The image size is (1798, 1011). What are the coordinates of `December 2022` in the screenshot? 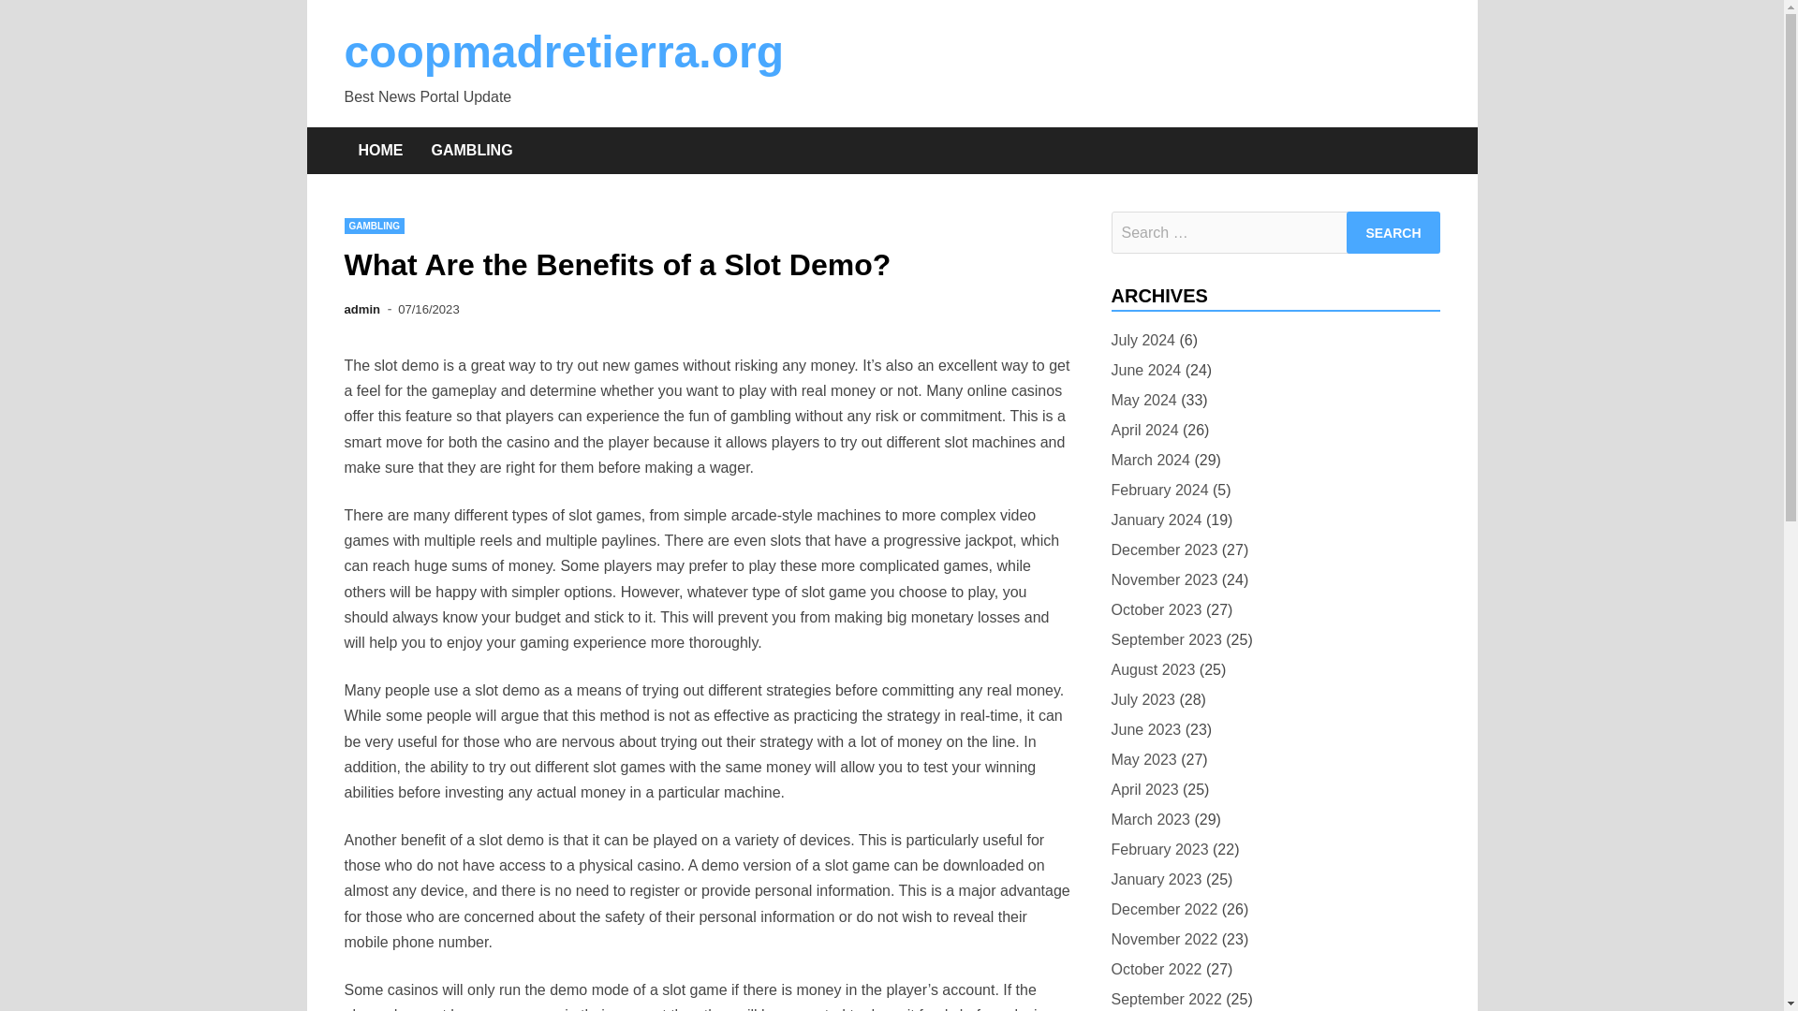 It's located at (1163, 908).